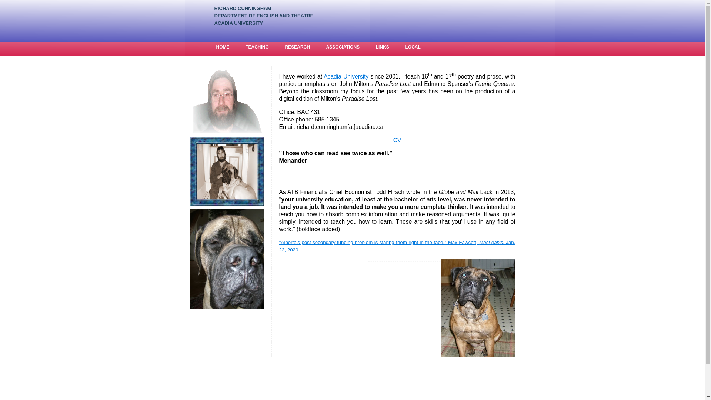 This screenshot has width=711, height=400. What do you see at coordinates (397, 140) in the screenshot?
I see `CV` at bounding box center [397, 140].